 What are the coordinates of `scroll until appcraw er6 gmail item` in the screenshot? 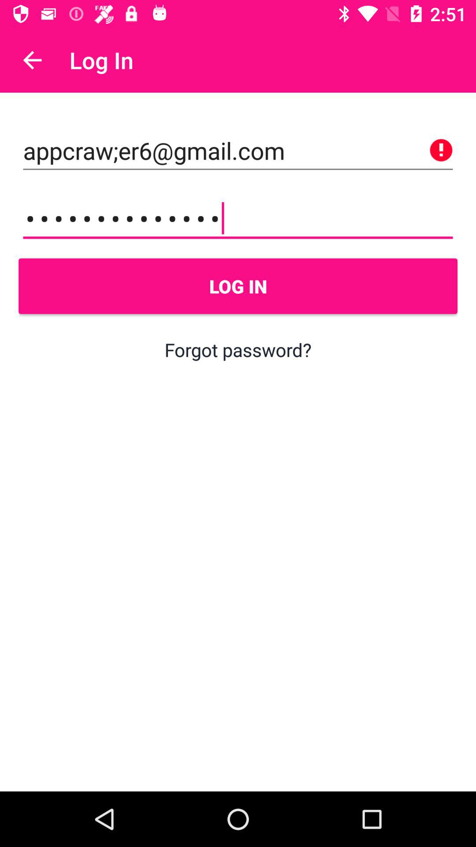 It's located at (238, 151).